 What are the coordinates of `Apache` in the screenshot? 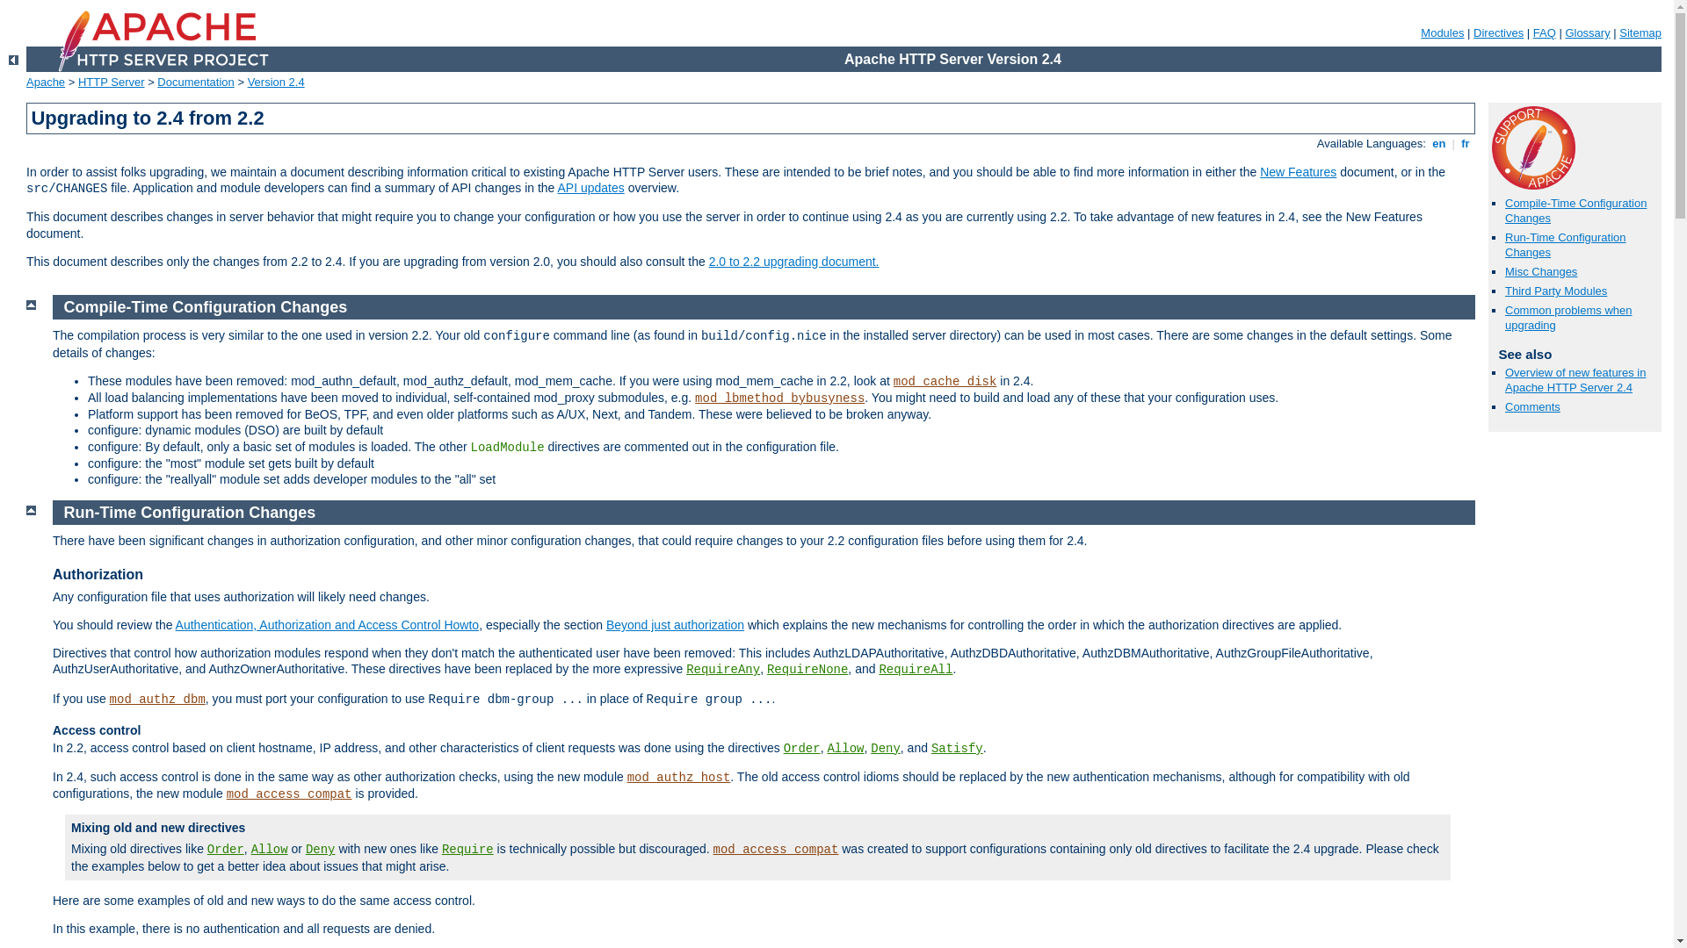 It's located at (46, 83).